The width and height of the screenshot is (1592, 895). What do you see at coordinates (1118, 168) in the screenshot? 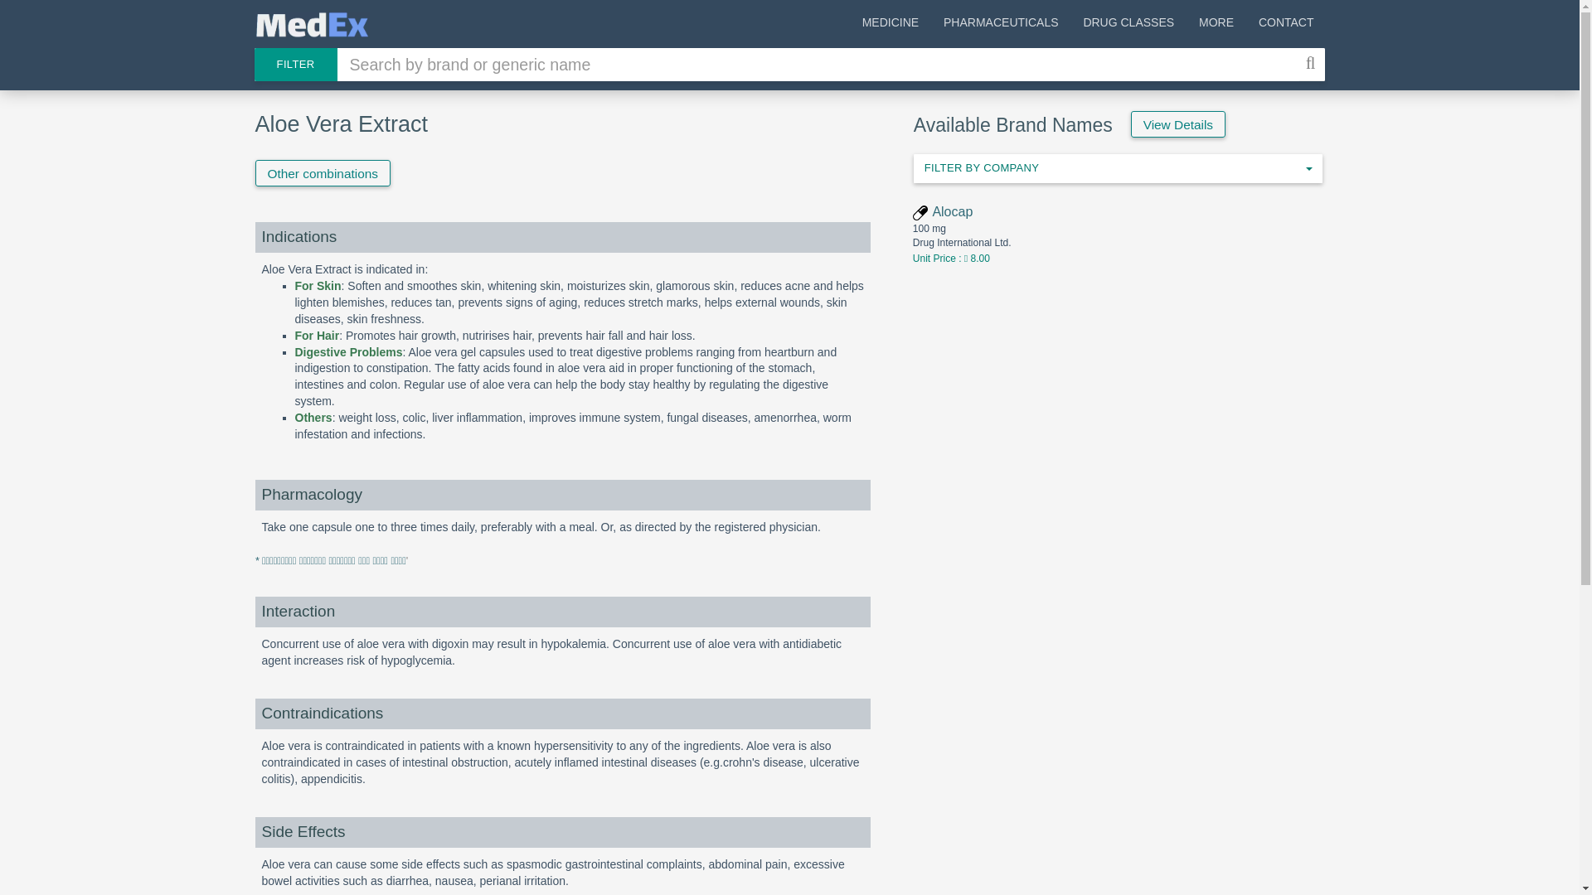
I see `FILTER BY COMPANY` at bounding box center [1118, 168].